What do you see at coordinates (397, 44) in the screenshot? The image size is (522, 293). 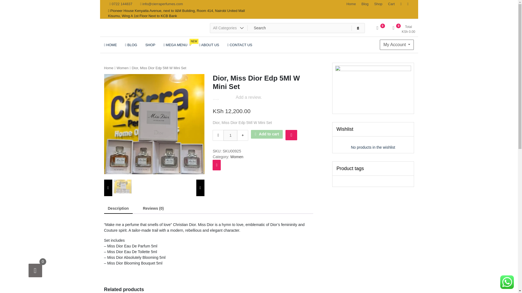 I see `My Account` at bounding box center [397, 44].